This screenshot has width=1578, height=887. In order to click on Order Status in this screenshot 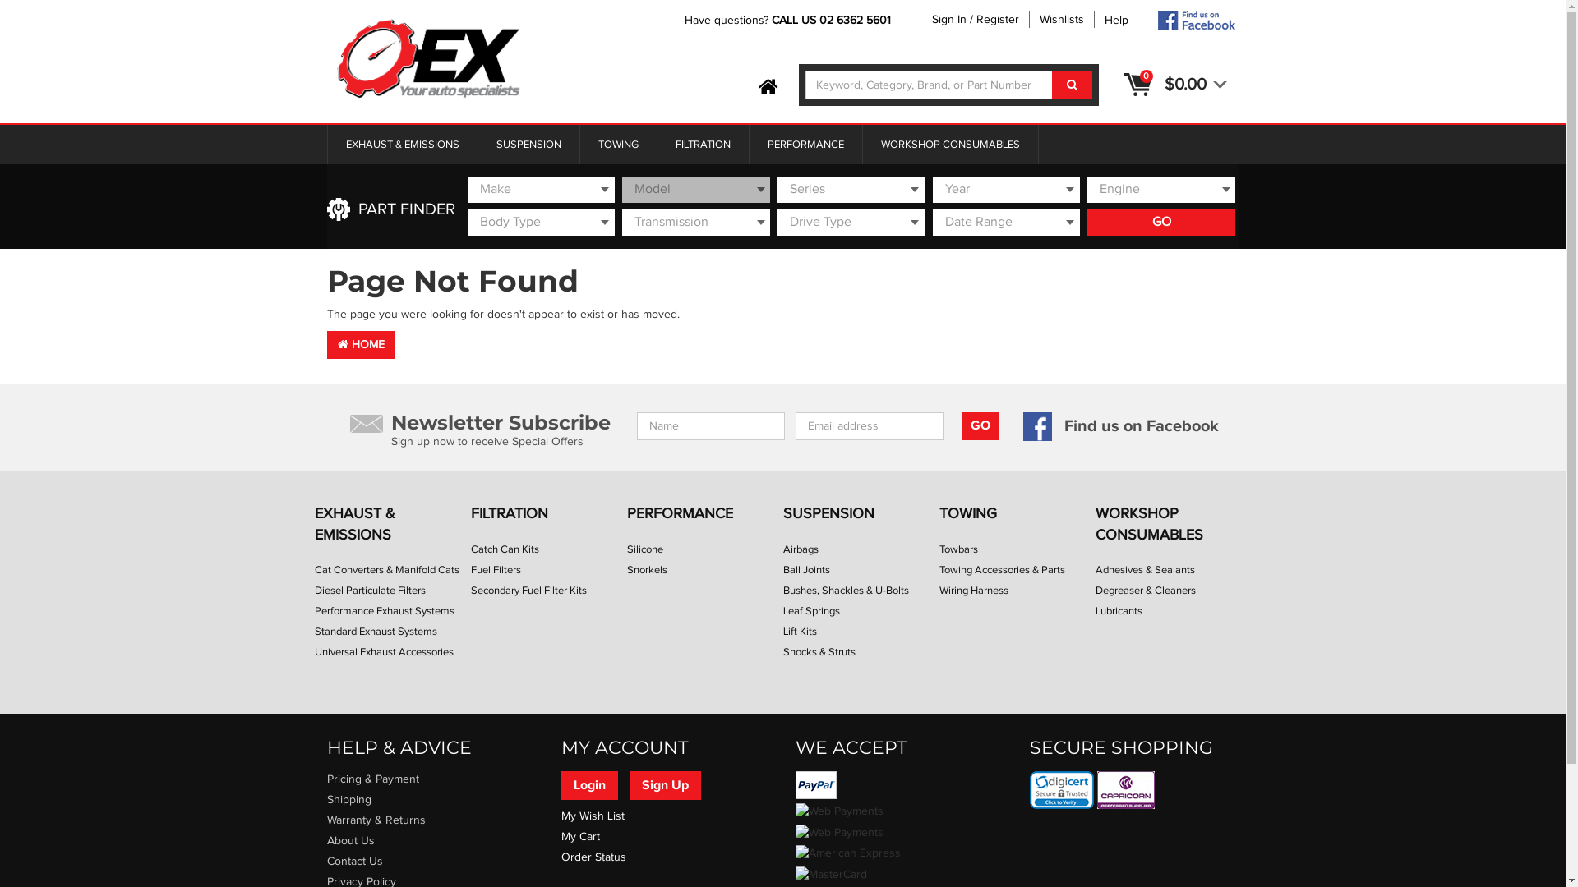, I will do `click(593, 857)`.